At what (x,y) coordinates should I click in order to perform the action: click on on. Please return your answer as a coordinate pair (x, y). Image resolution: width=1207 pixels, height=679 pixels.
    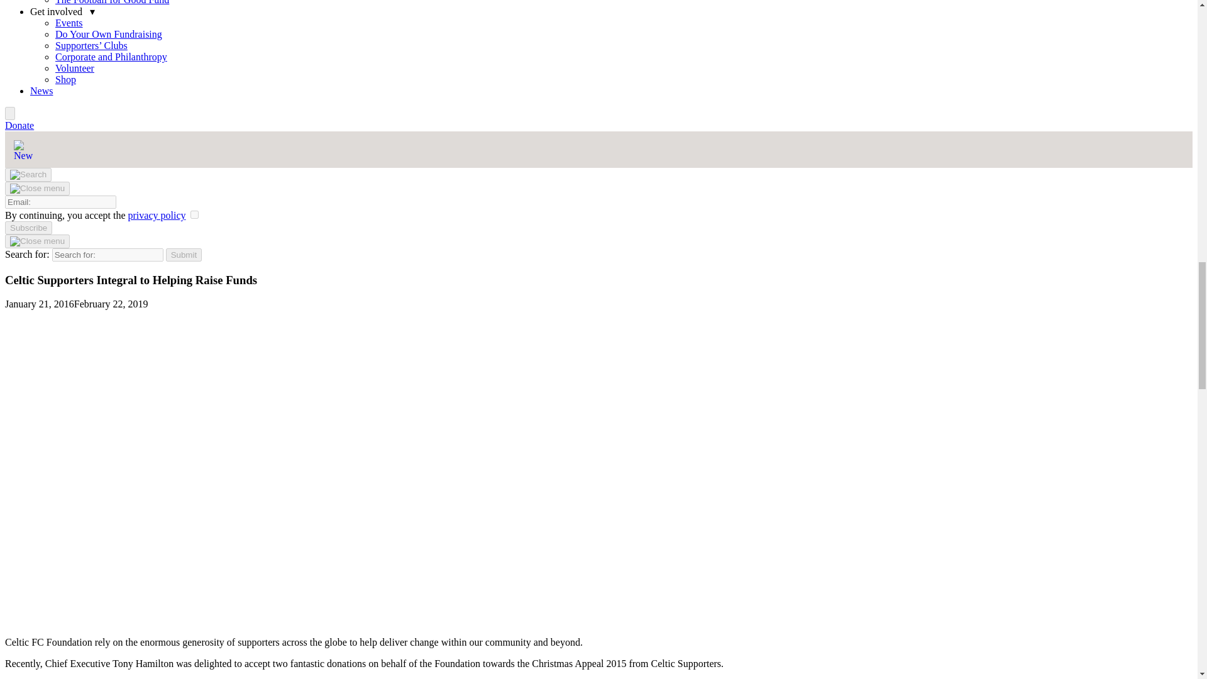
    Looking at the image, I should click on (195, 214).